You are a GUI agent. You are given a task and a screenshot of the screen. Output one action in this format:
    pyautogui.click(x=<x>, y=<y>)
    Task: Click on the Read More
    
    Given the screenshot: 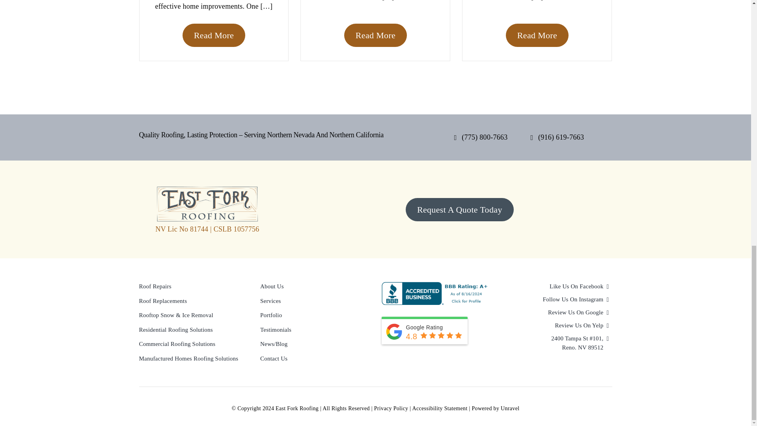 What is the action you would take?
    pyautogui.click(x=375, y=35)
    